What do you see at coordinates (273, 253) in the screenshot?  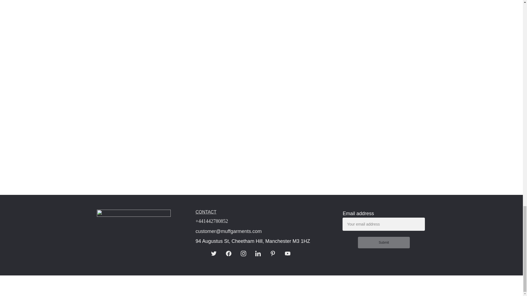 I see `Go to Pinterest-p page` at bounding box center [273, 253].